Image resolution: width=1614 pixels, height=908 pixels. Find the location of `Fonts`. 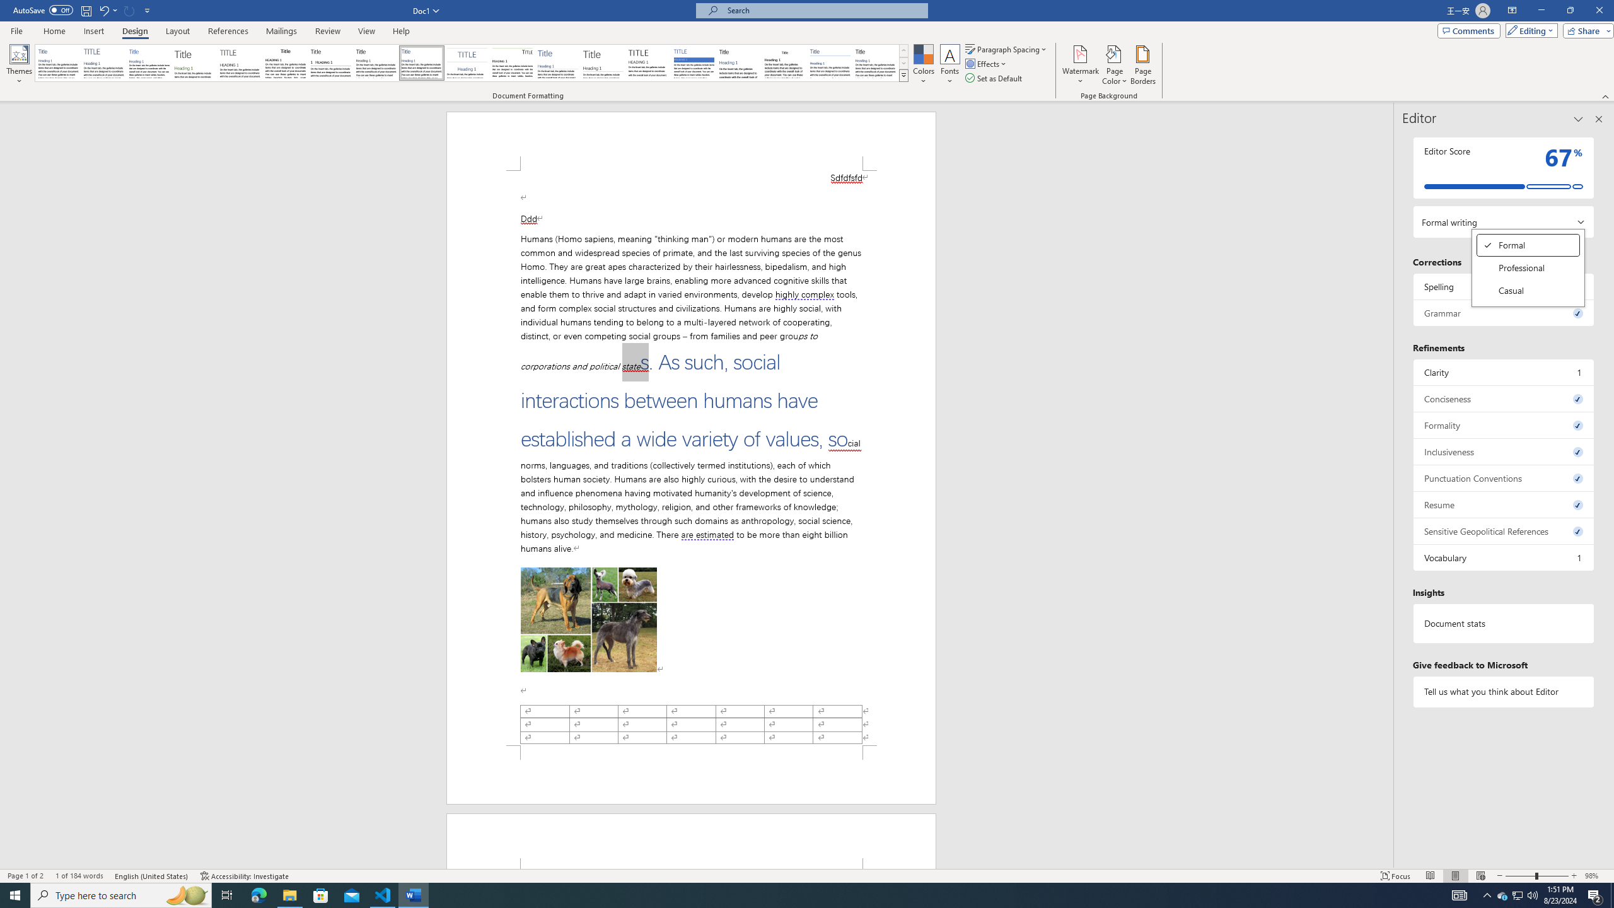

Fonts is located at coordinates (1115, 65).